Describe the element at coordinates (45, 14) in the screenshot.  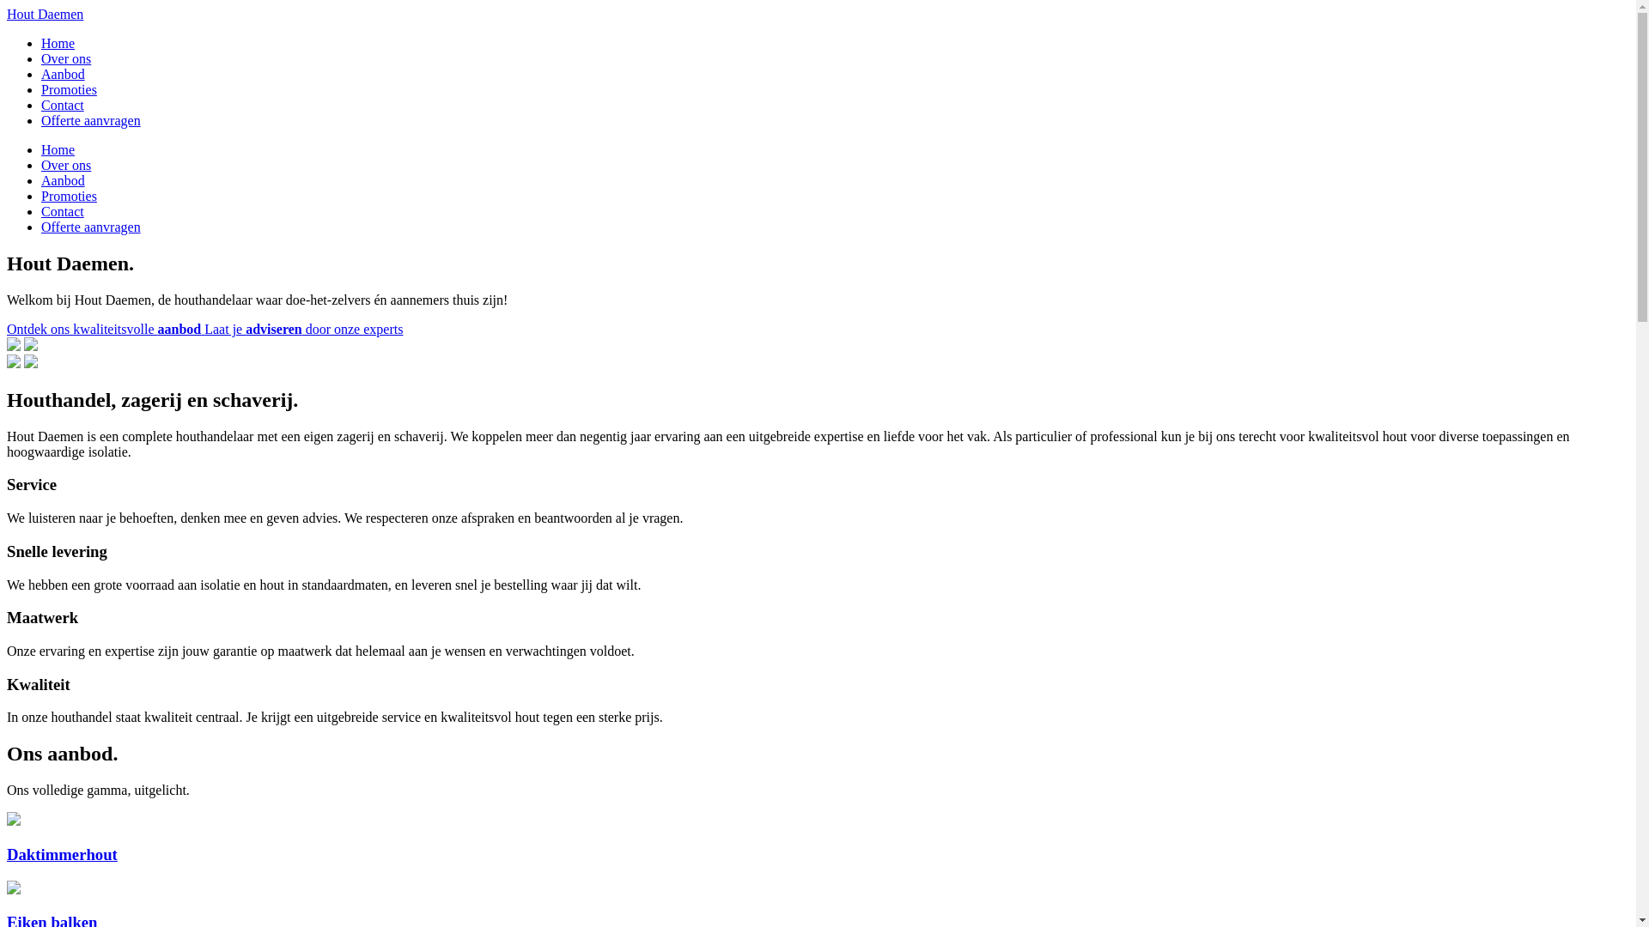
I see `Hout Daemen` at that location.